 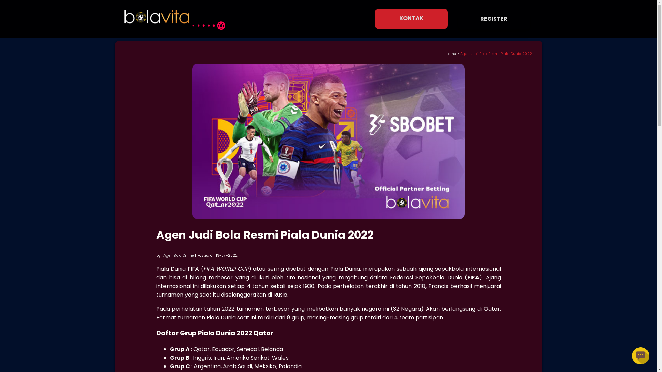 I want to click on KONTAK, so click(x=411, y=19).